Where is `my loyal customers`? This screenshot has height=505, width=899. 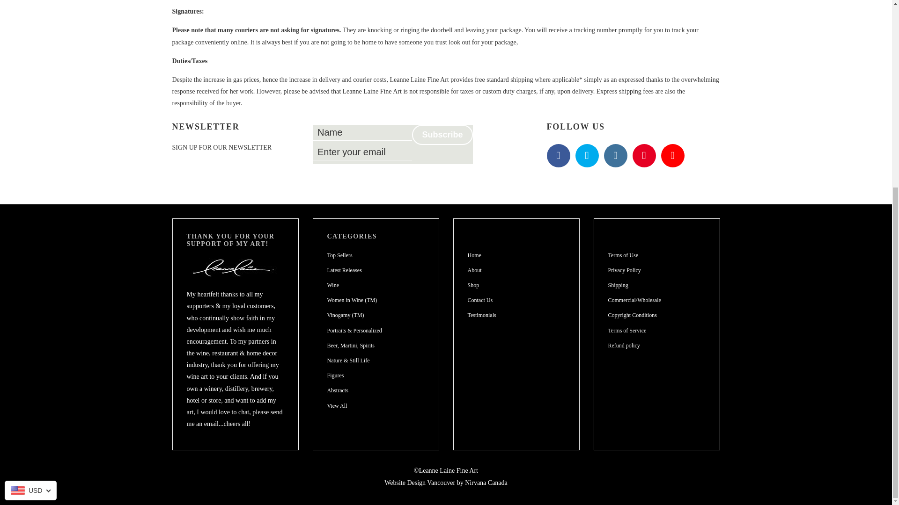
my loyal customers is located at coordinates (248, 306).